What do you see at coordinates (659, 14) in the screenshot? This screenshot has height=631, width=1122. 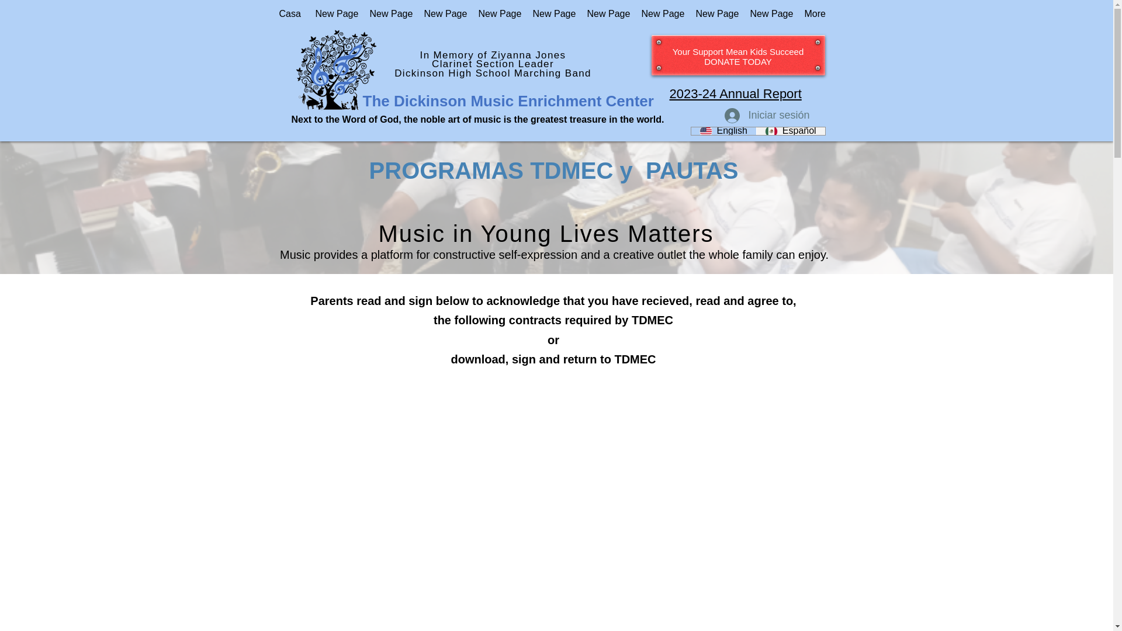 I see `New Page` at bounding box center [659, 14].